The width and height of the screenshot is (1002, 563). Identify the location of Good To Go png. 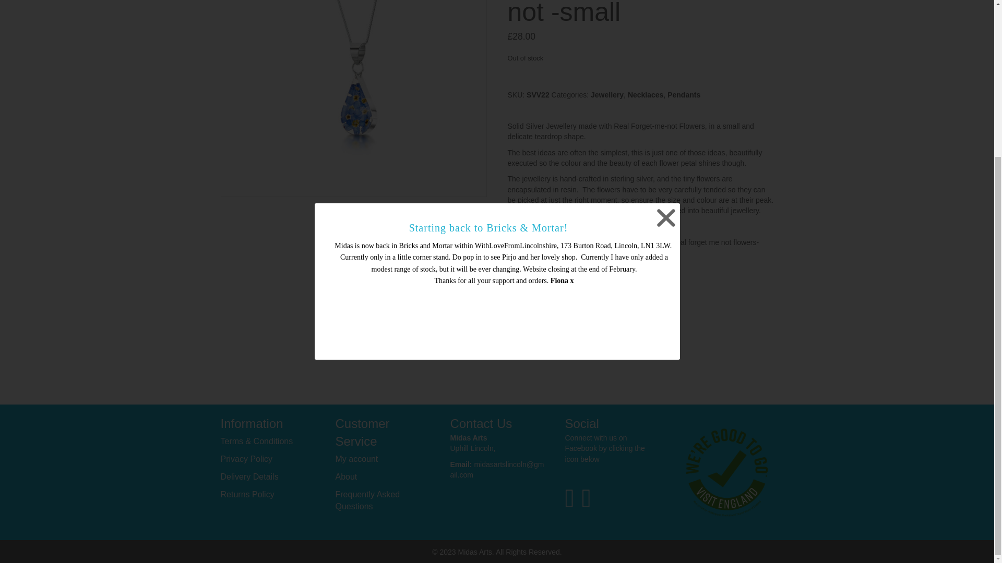
(726, 472).